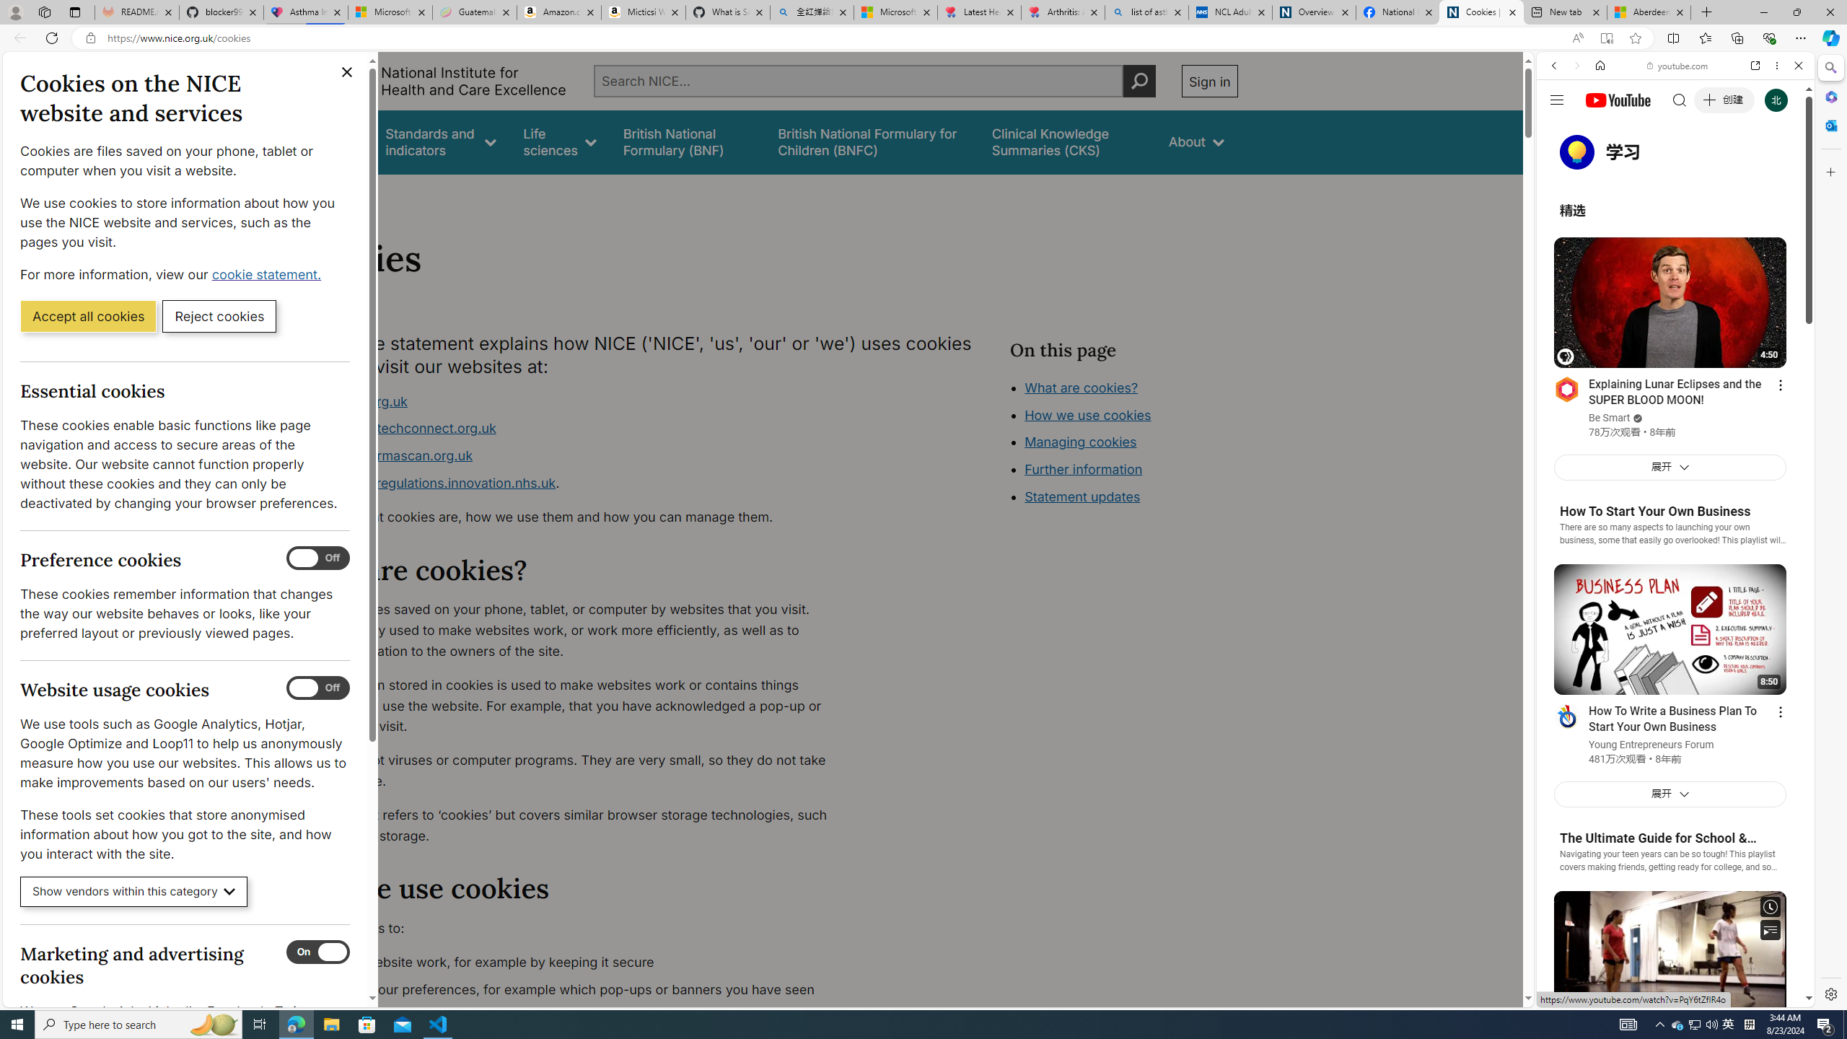 This screenshot has height=1039, width=1847. What do you see at coordinates (387, 456) in the screenshot?
I see `www.ukpharmascan.org.uk` at bounding box center [387, 456].